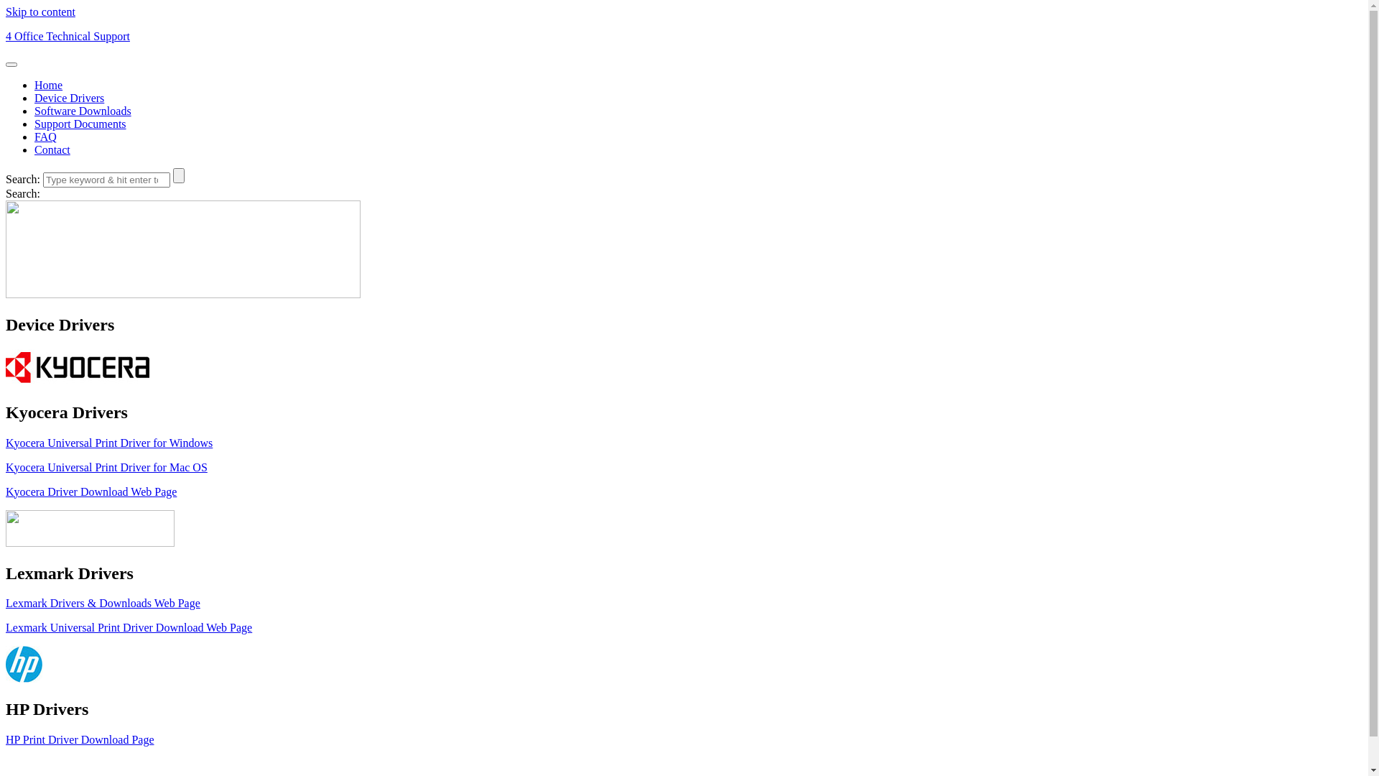 The image size is (1379, 776). I want to click on FAQ, so click(46, 137).